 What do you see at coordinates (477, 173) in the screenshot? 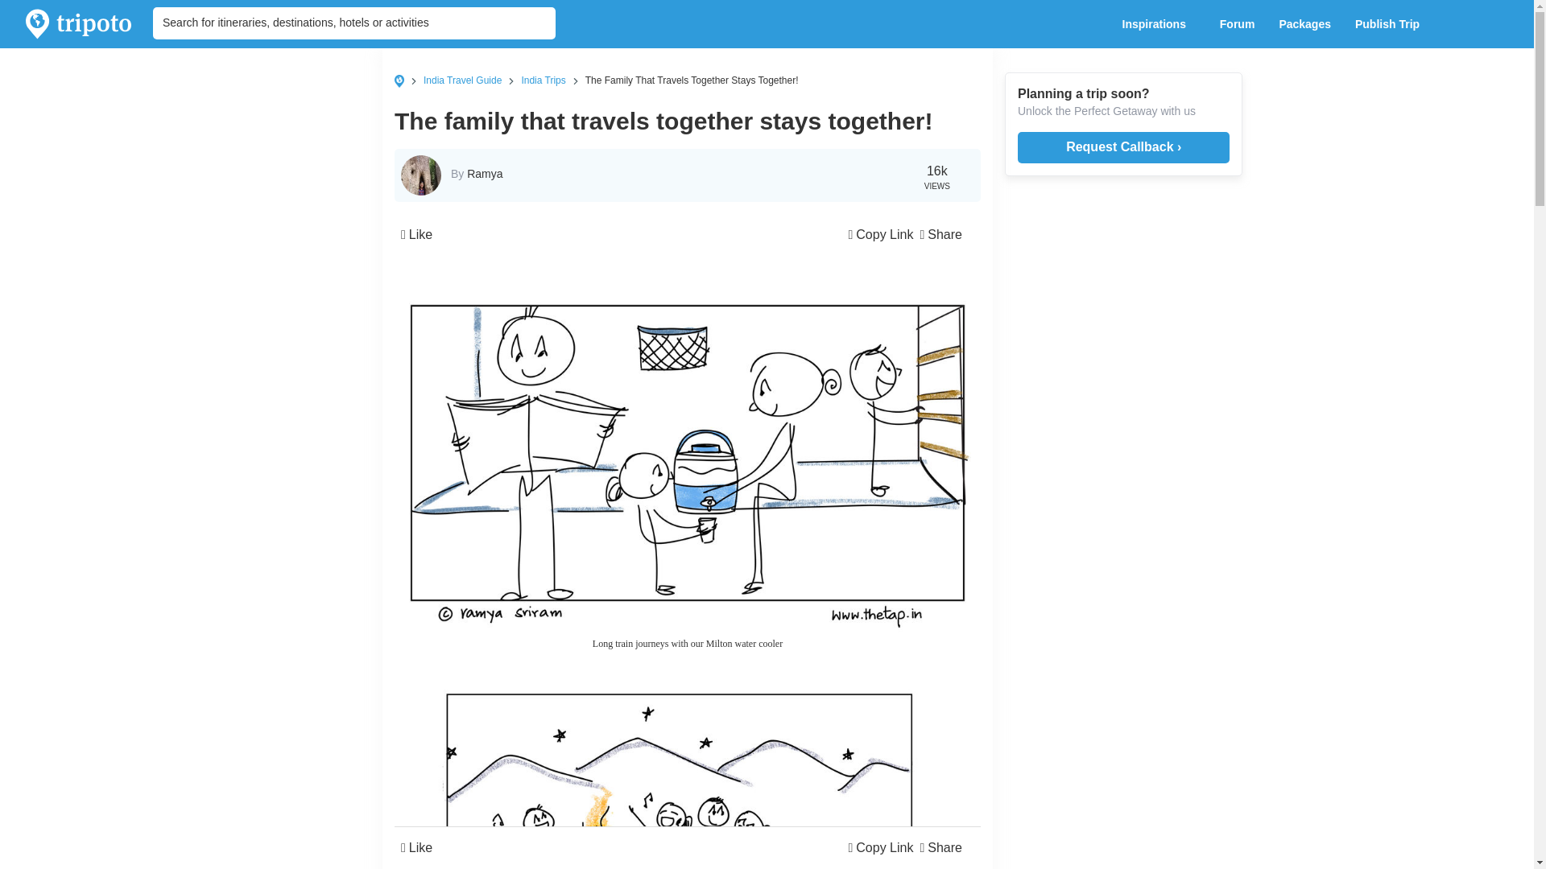
I see `By Ramya` at bounding box center [477, 173].